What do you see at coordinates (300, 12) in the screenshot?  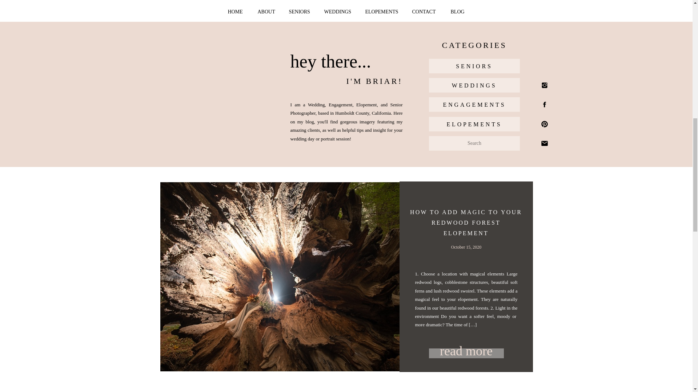 I see `SENIORS` at bounding box center [300, 12].